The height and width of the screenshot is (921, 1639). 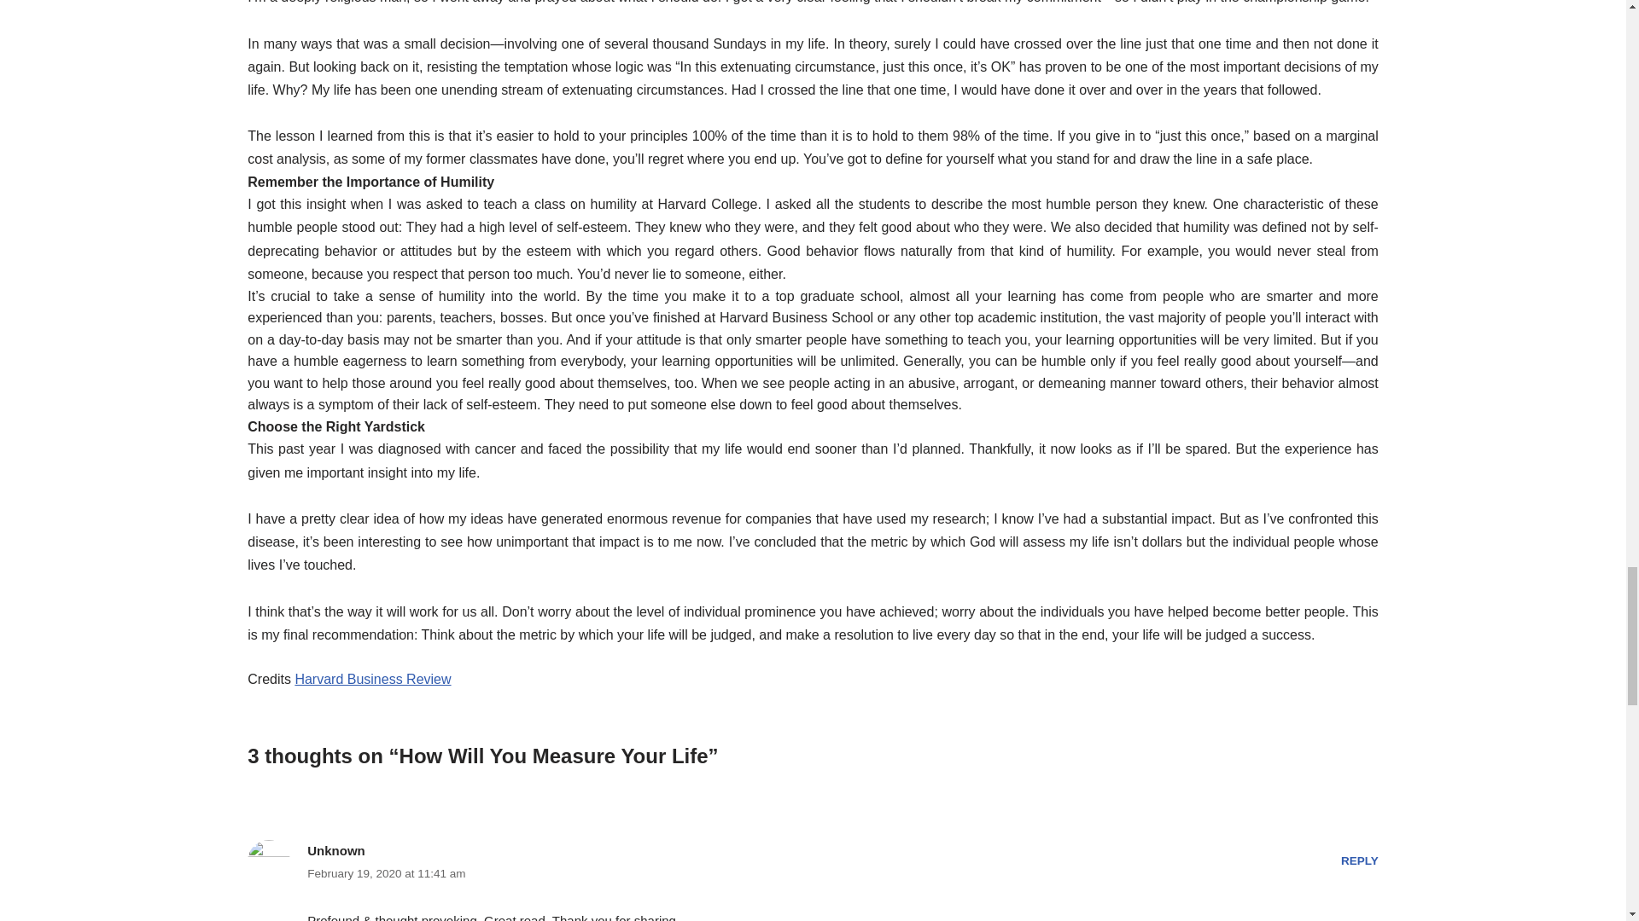 I want to click on REPLY, so click(x=1359, y=861).